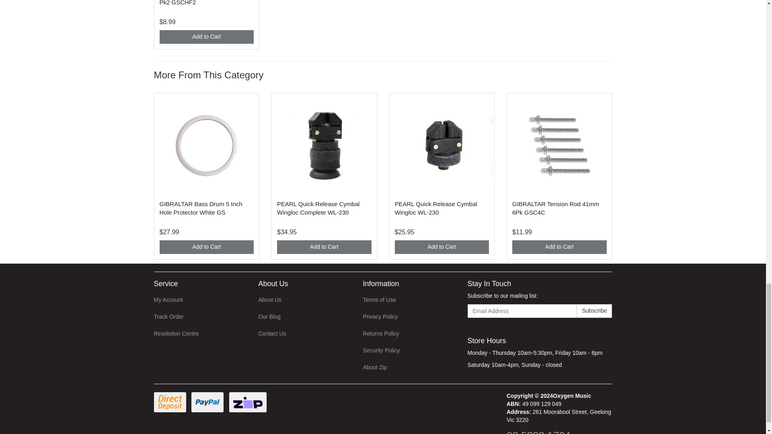 The width and height of the screenshot is (772, 434). Describe the element at coordinates (206, 247) in the screenshot. I see `Add to Cart` at that location.